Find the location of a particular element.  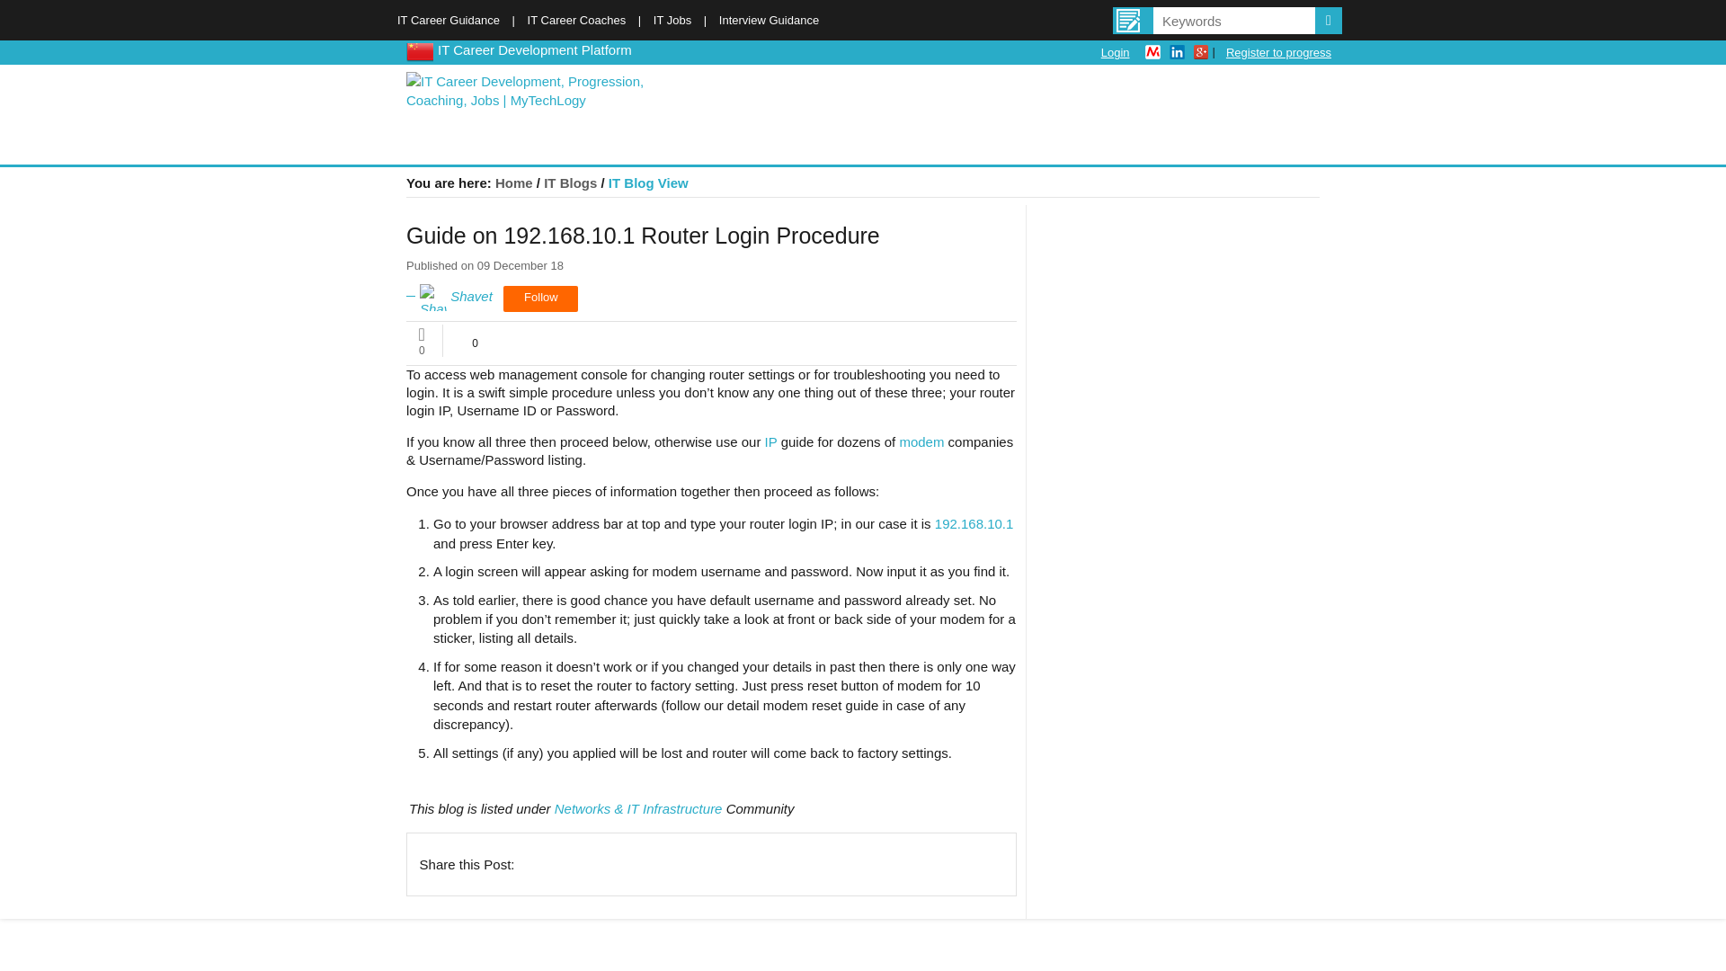

Login is located at coordinates (1115, 52).